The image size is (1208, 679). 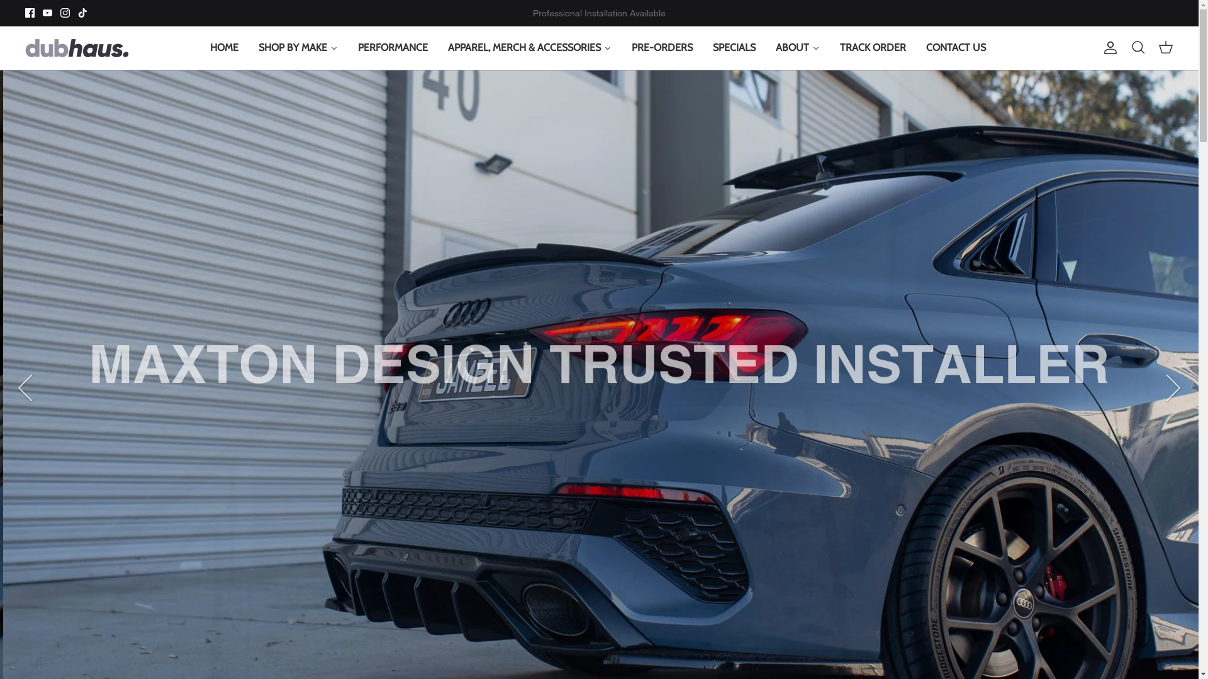 What do you see at coordinates (1166, 48) in the screenshot?
I see `Cart` at bounding box center [1166, 48].